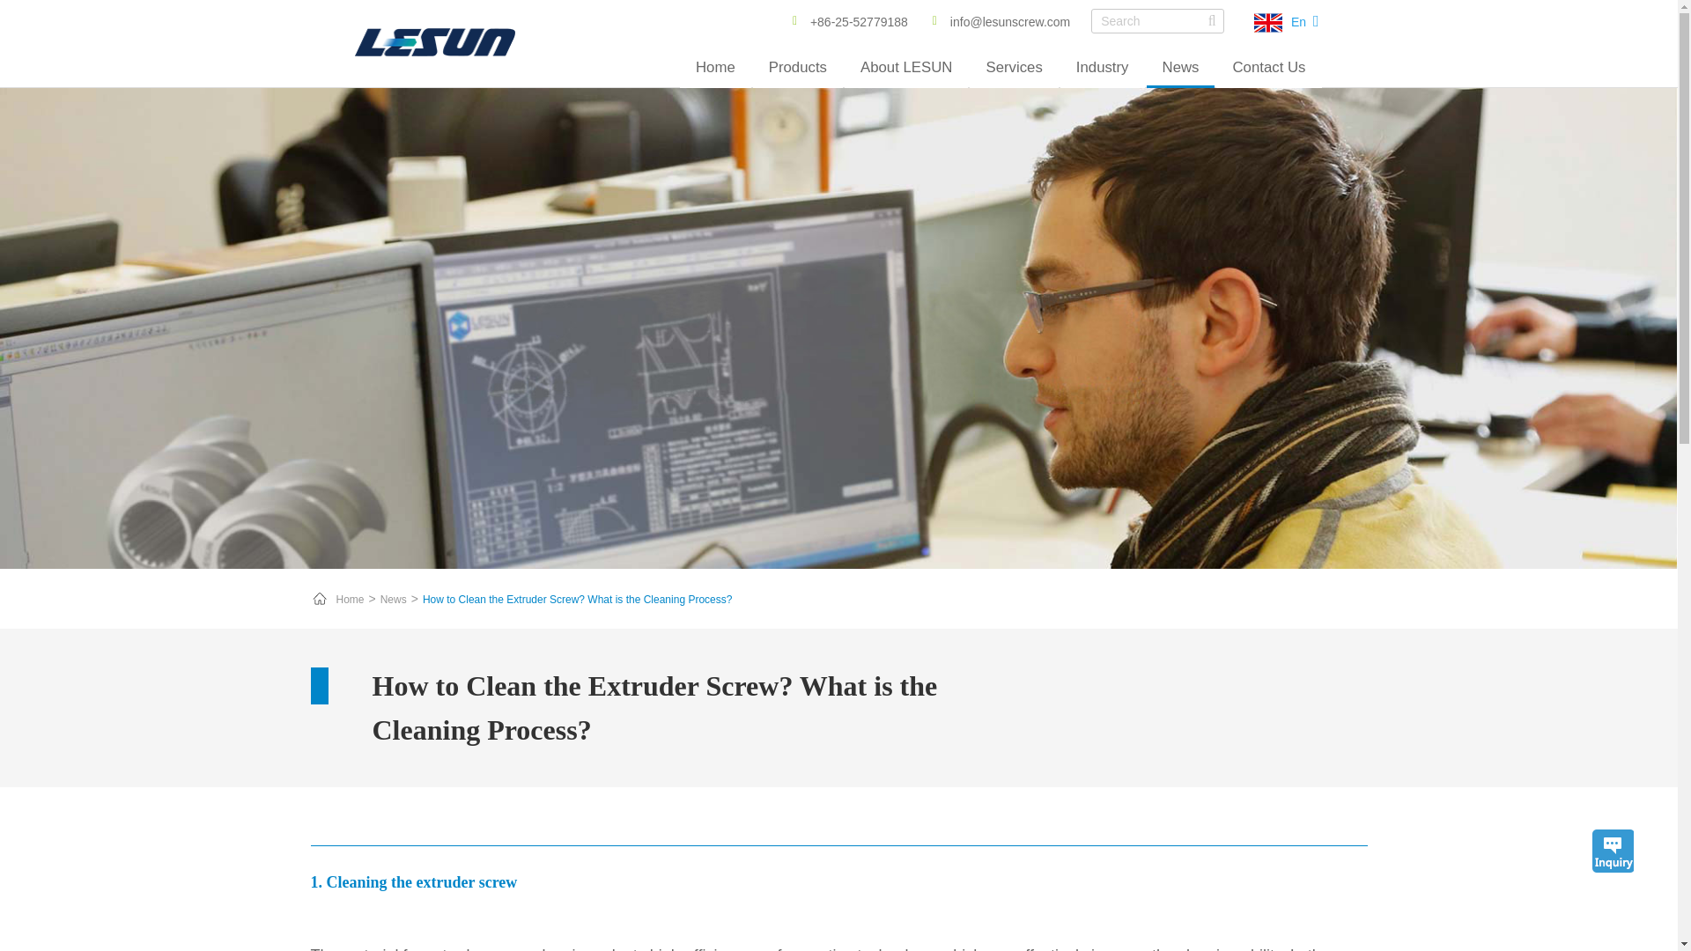 The width and height of the screenshot is (1691, 951). What do you see at coordinates (1212, 21) in the screenshot?
I see `submit` at bounding box center [1212, 21].